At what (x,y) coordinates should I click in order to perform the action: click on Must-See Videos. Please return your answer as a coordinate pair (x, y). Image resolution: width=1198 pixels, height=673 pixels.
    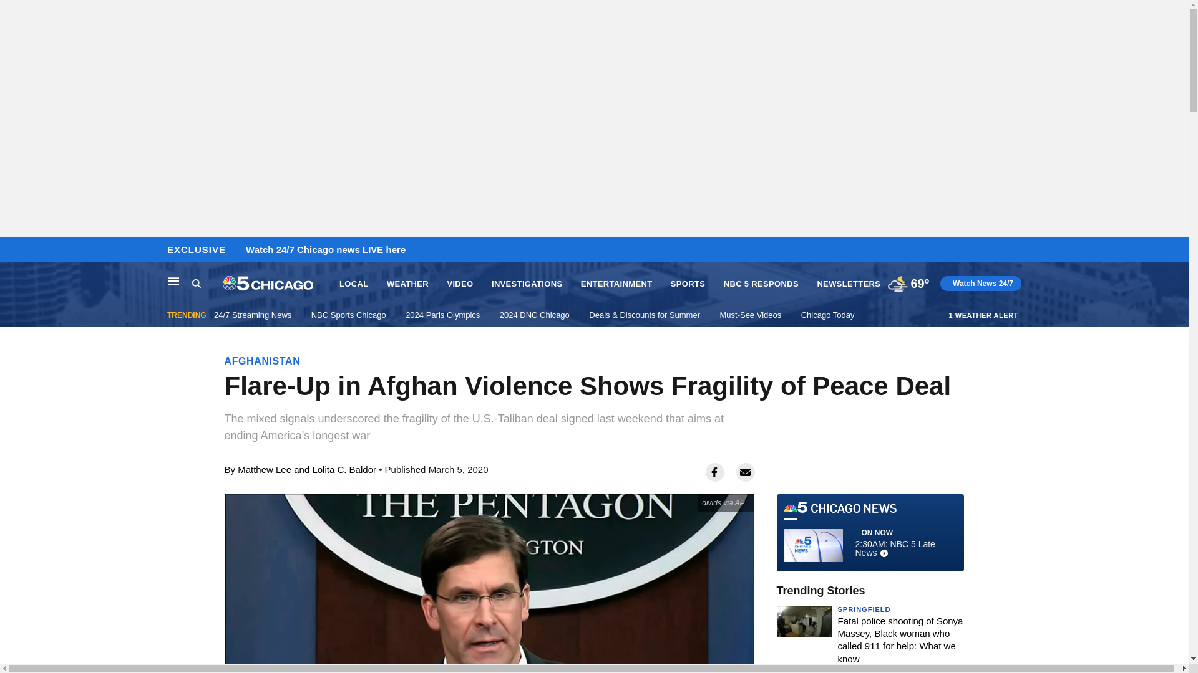
    Looking at the image, I should click on (750, 315).